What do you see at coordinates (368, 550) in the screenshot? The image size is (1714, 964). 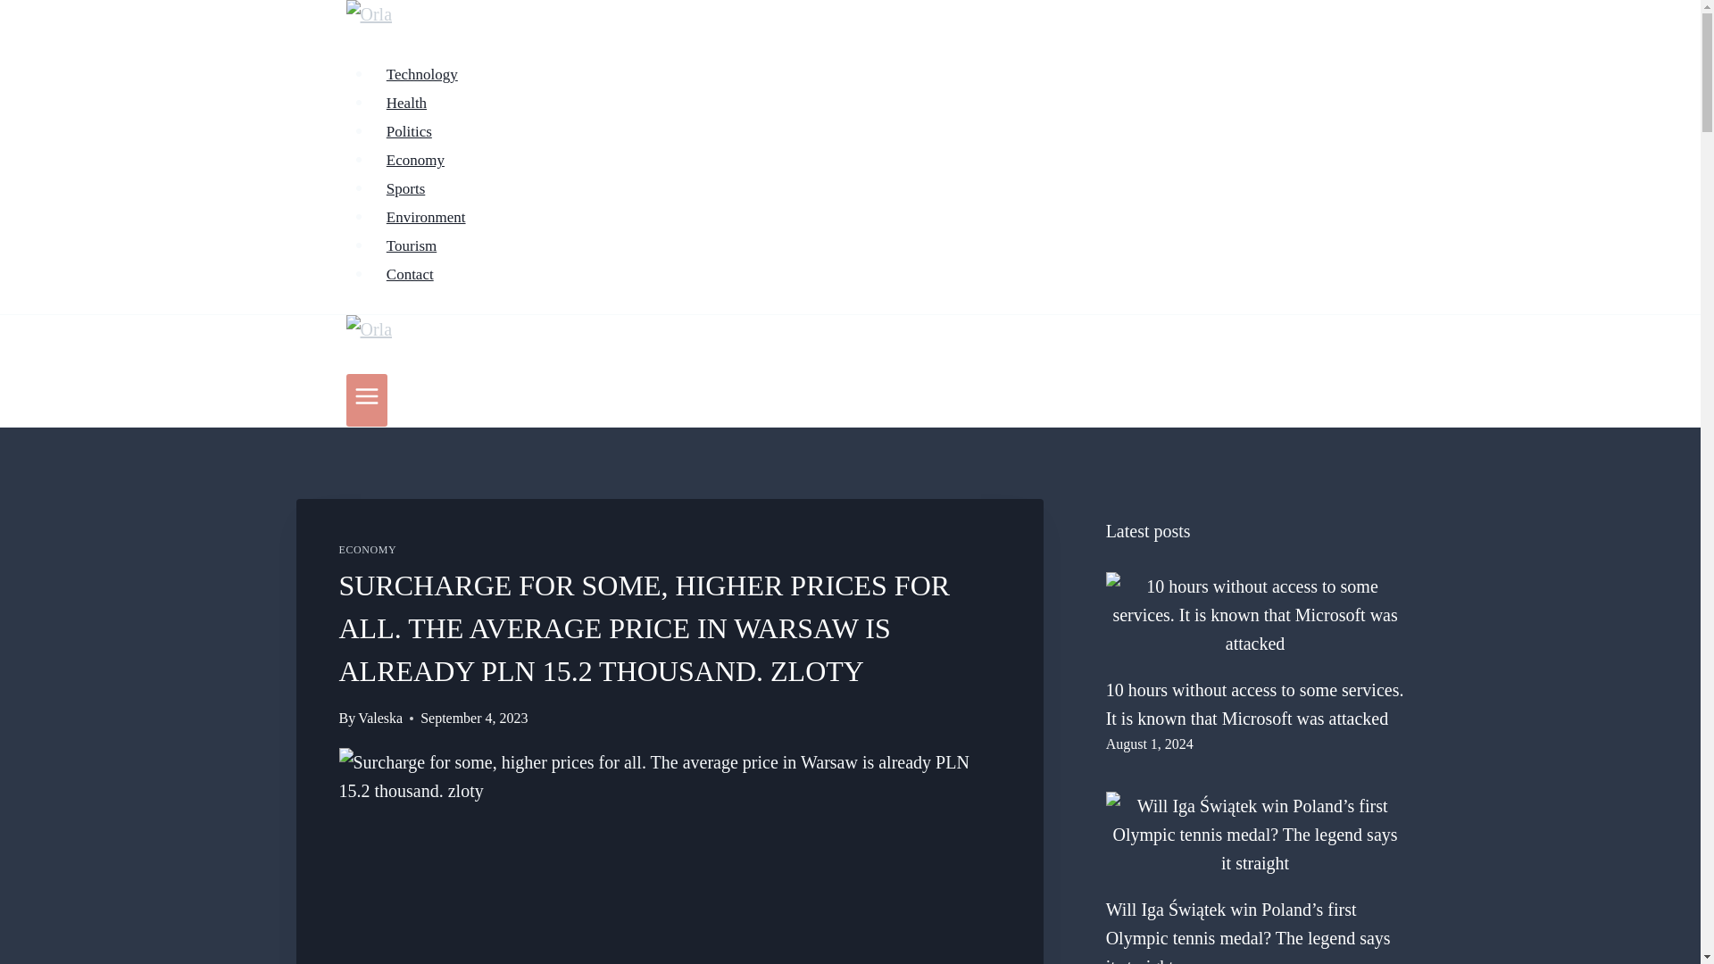 I see `ECONOMY` at bounding box center [368, 550].